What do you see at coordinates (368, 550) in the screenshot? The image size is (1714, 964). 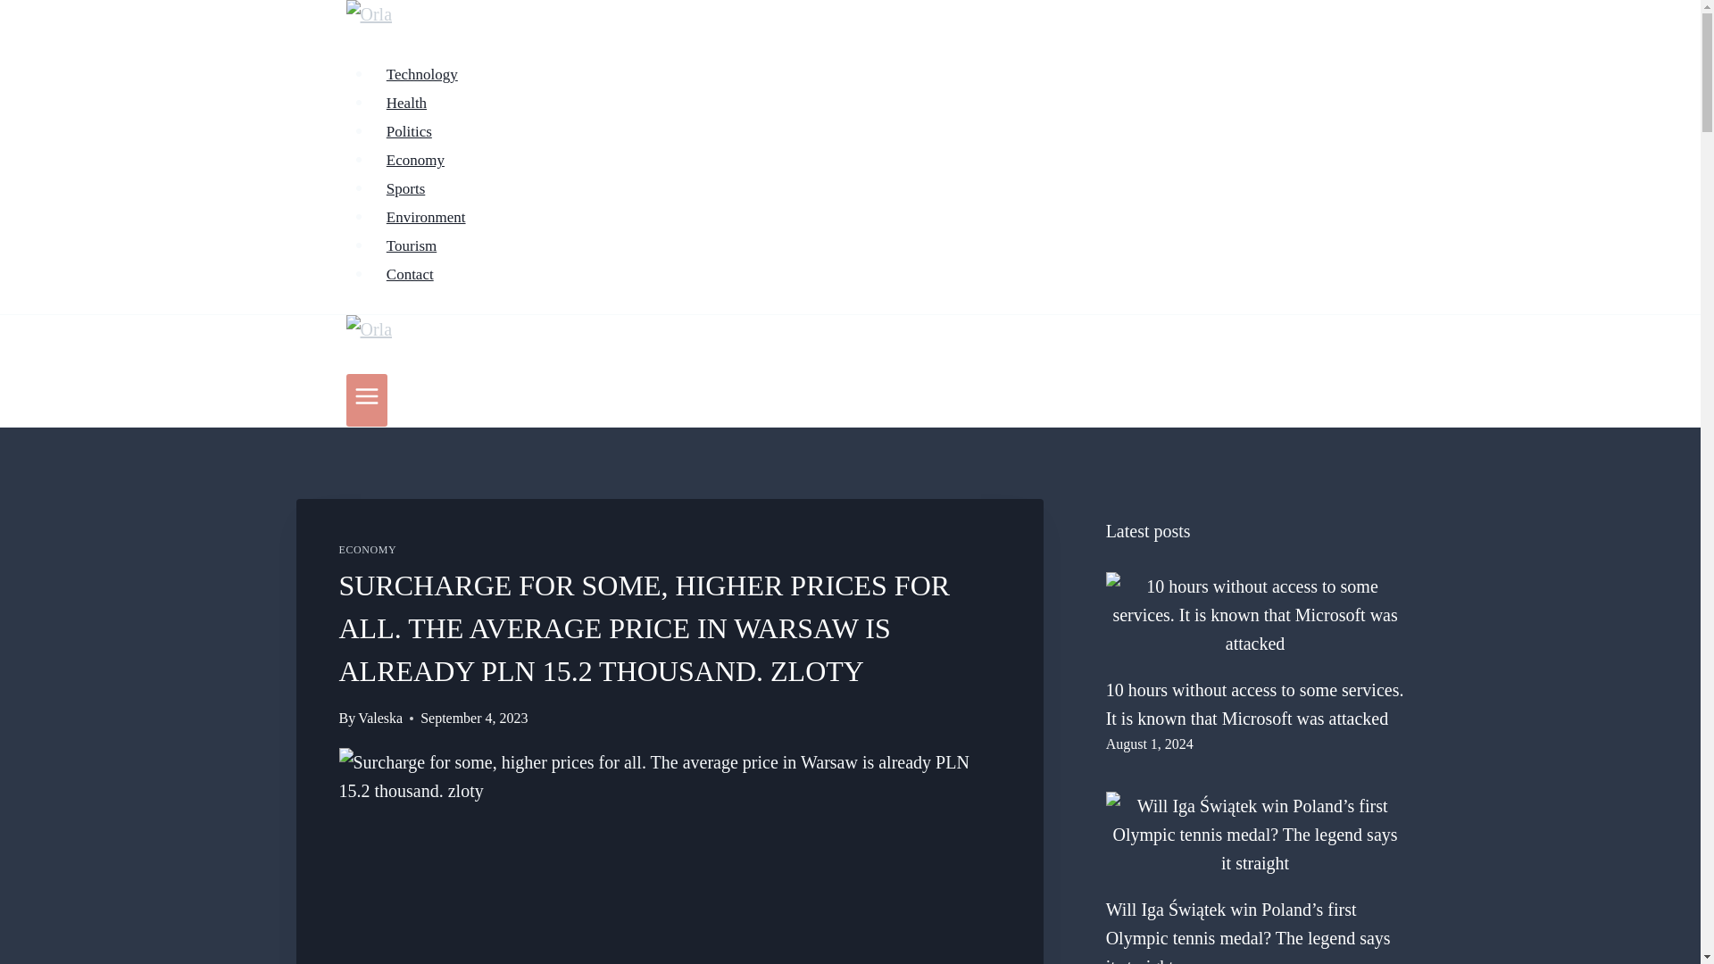 I see `ECONOMY` at bounding box center [368, 550].